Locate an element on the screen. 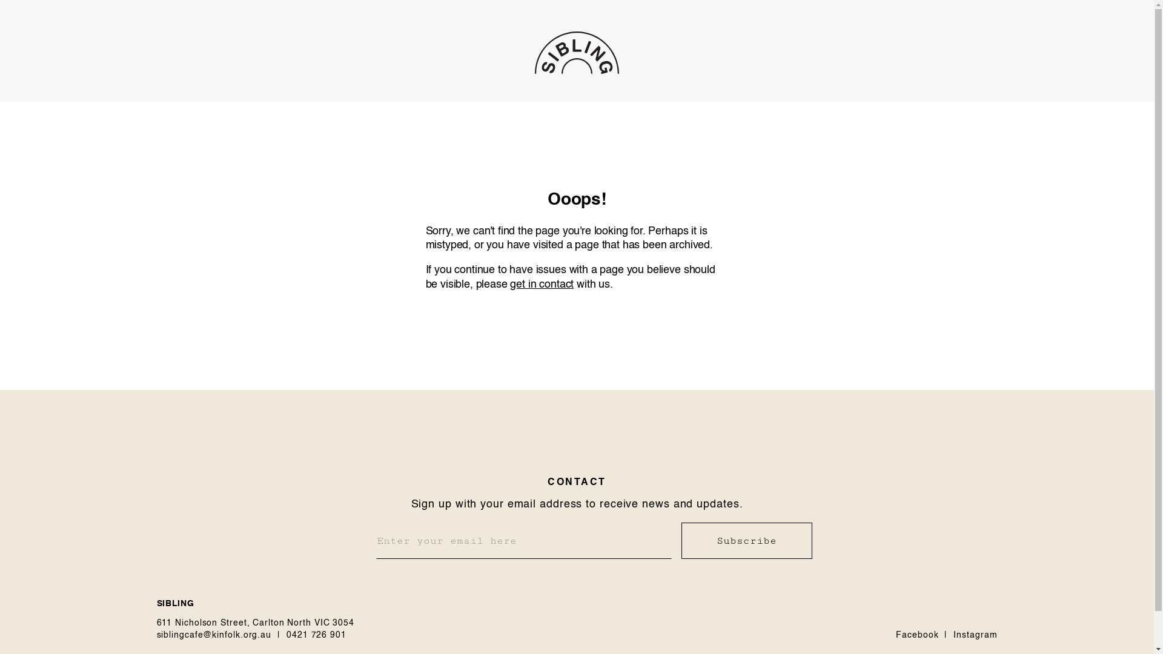 This screenshot has height=654, width=1163. siblingcafe@kinfolk.org.au is located at coordinates (214, 635).